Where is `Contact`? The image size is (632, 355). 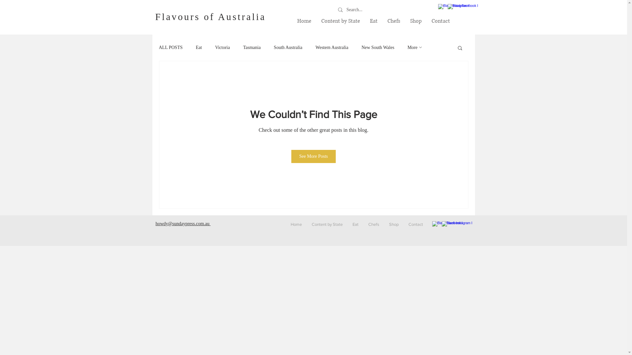 Contact is located at coordinates (441, 21).